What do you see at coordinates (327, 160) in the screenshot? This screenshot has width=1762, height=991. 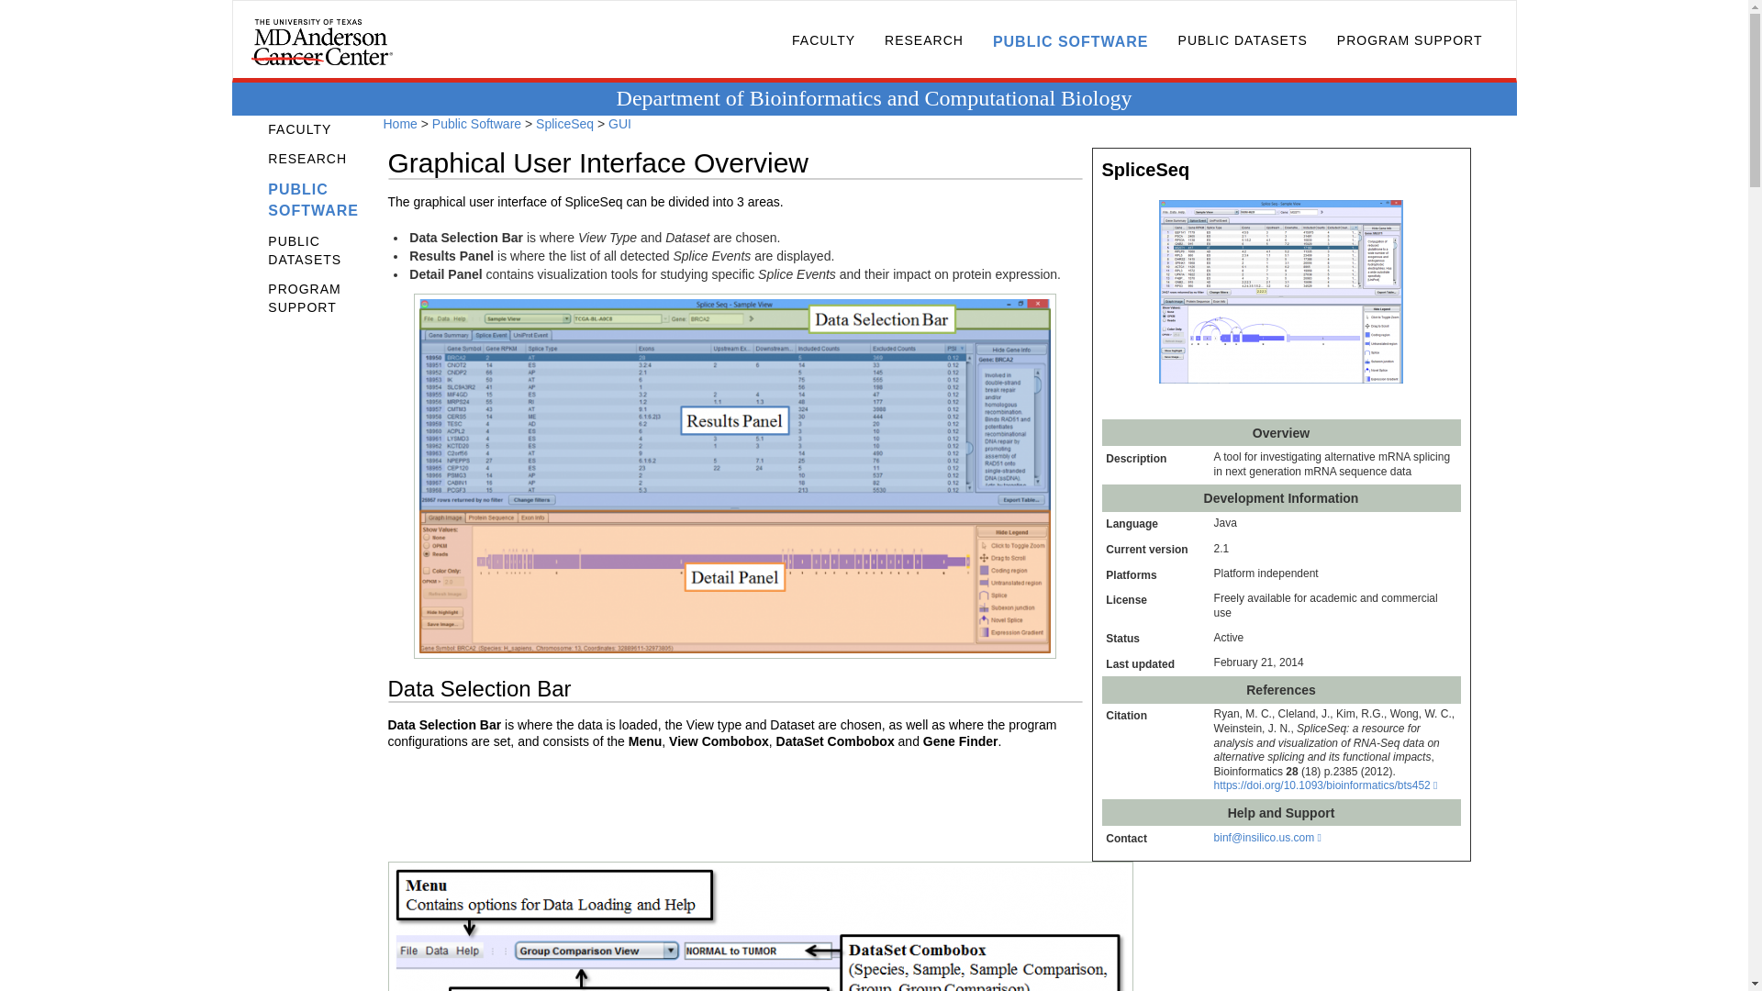 I see `Research` at bounding box center [327, 160].